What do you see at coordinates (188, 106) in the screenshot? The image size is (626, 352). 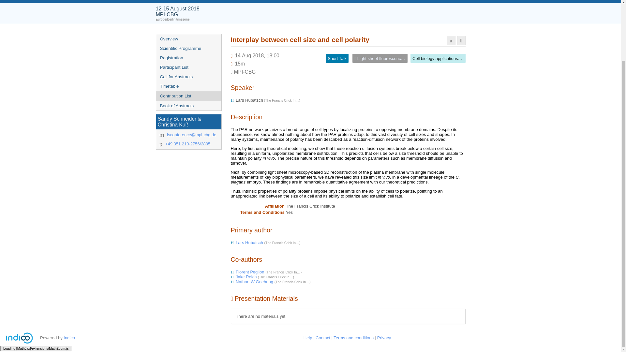 I see `Book of Abstracts` at bounding box center [188, 106].